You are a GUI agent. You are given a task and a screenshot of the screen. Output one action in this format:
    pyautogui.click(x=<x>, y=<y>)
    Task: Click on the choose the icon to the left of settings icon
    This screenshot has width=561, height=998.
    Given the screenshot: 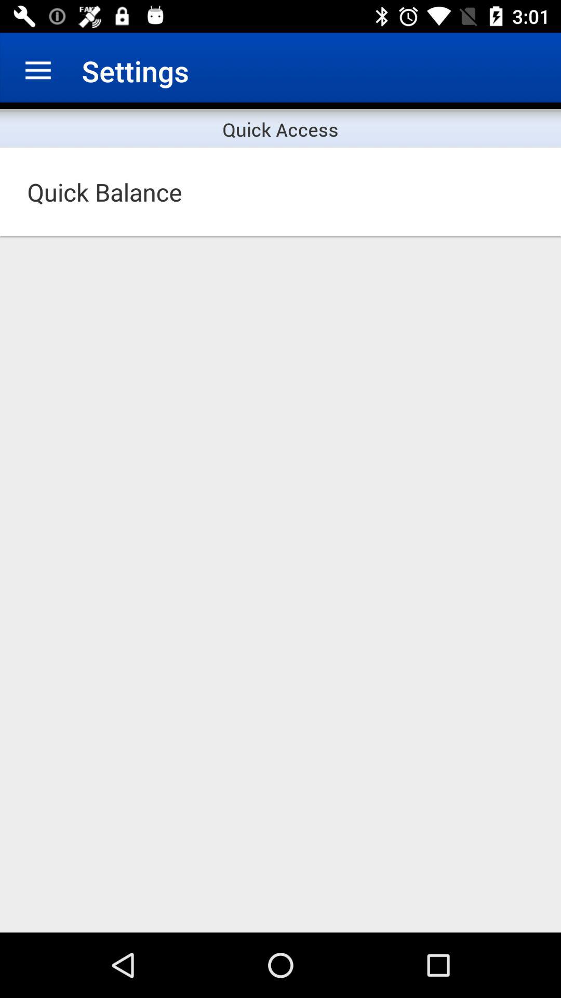 What is the action you would take?
    pyautogui.click(x=38, y=71)
    